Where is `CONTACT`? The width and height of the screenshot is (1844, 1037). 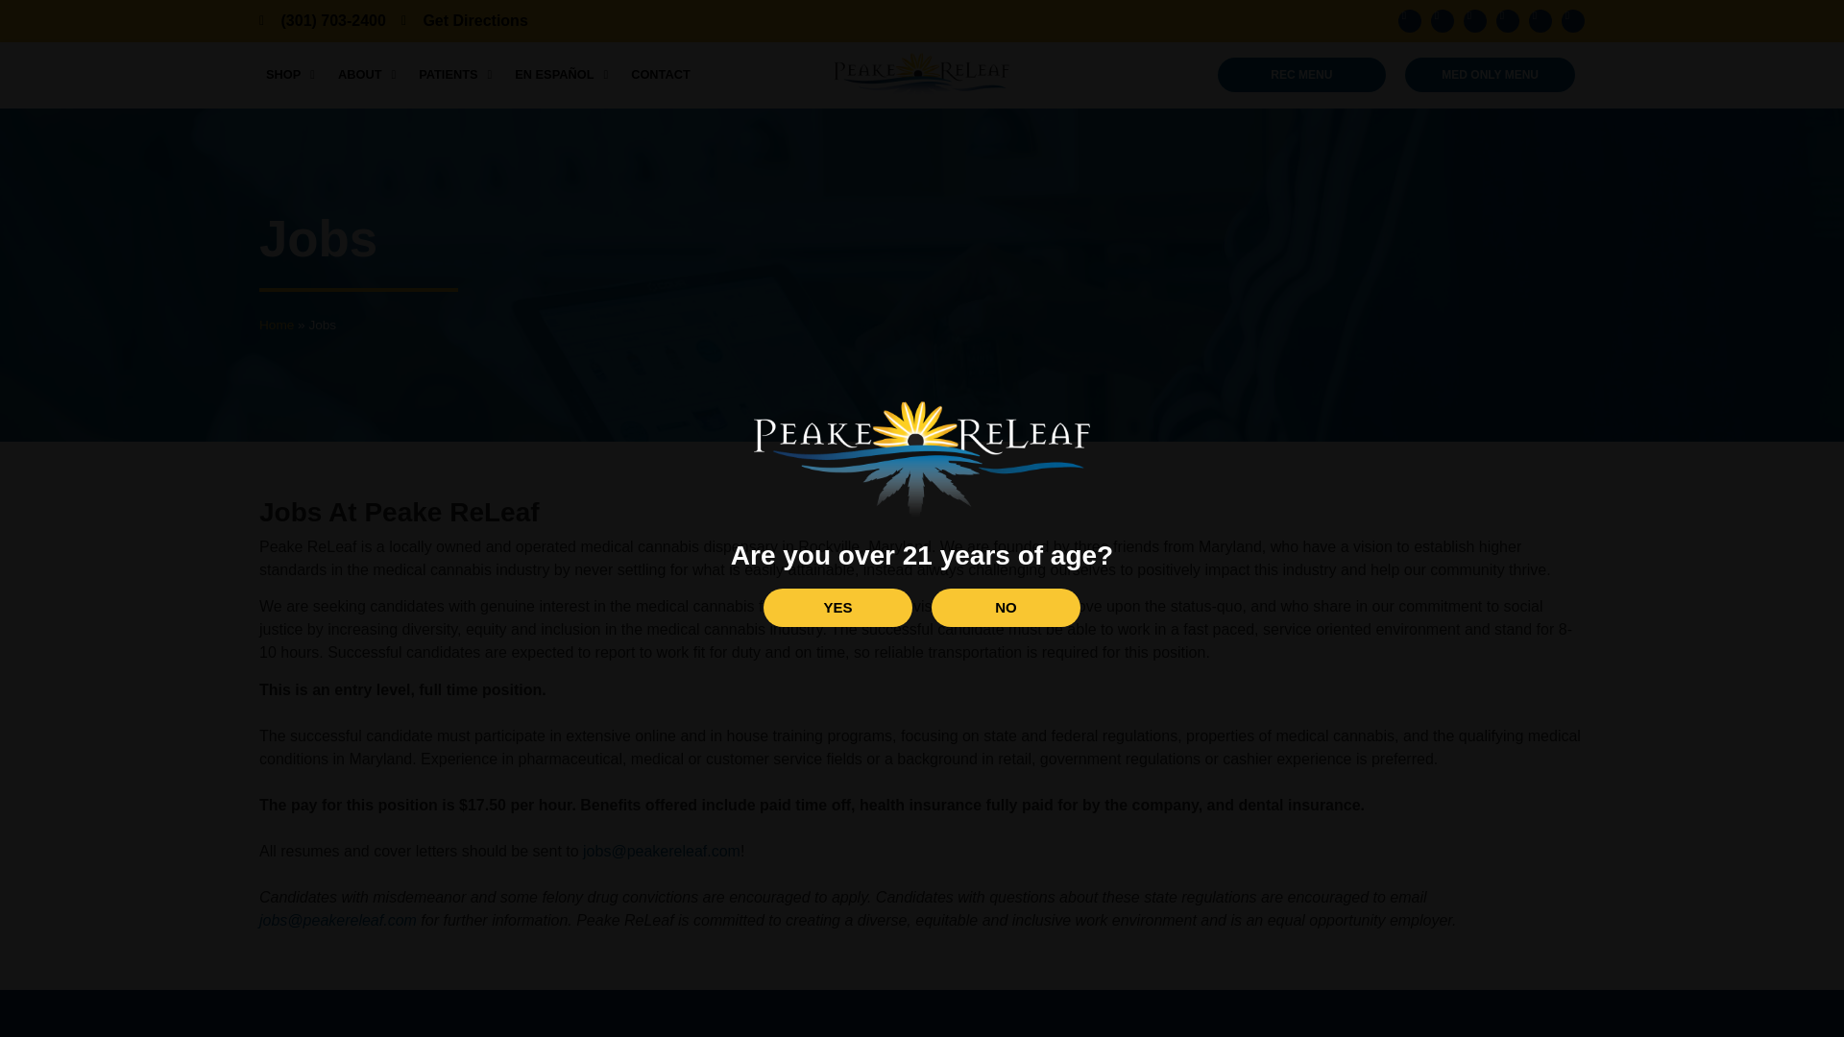 CONTACT is located at coordinates (661, 75).